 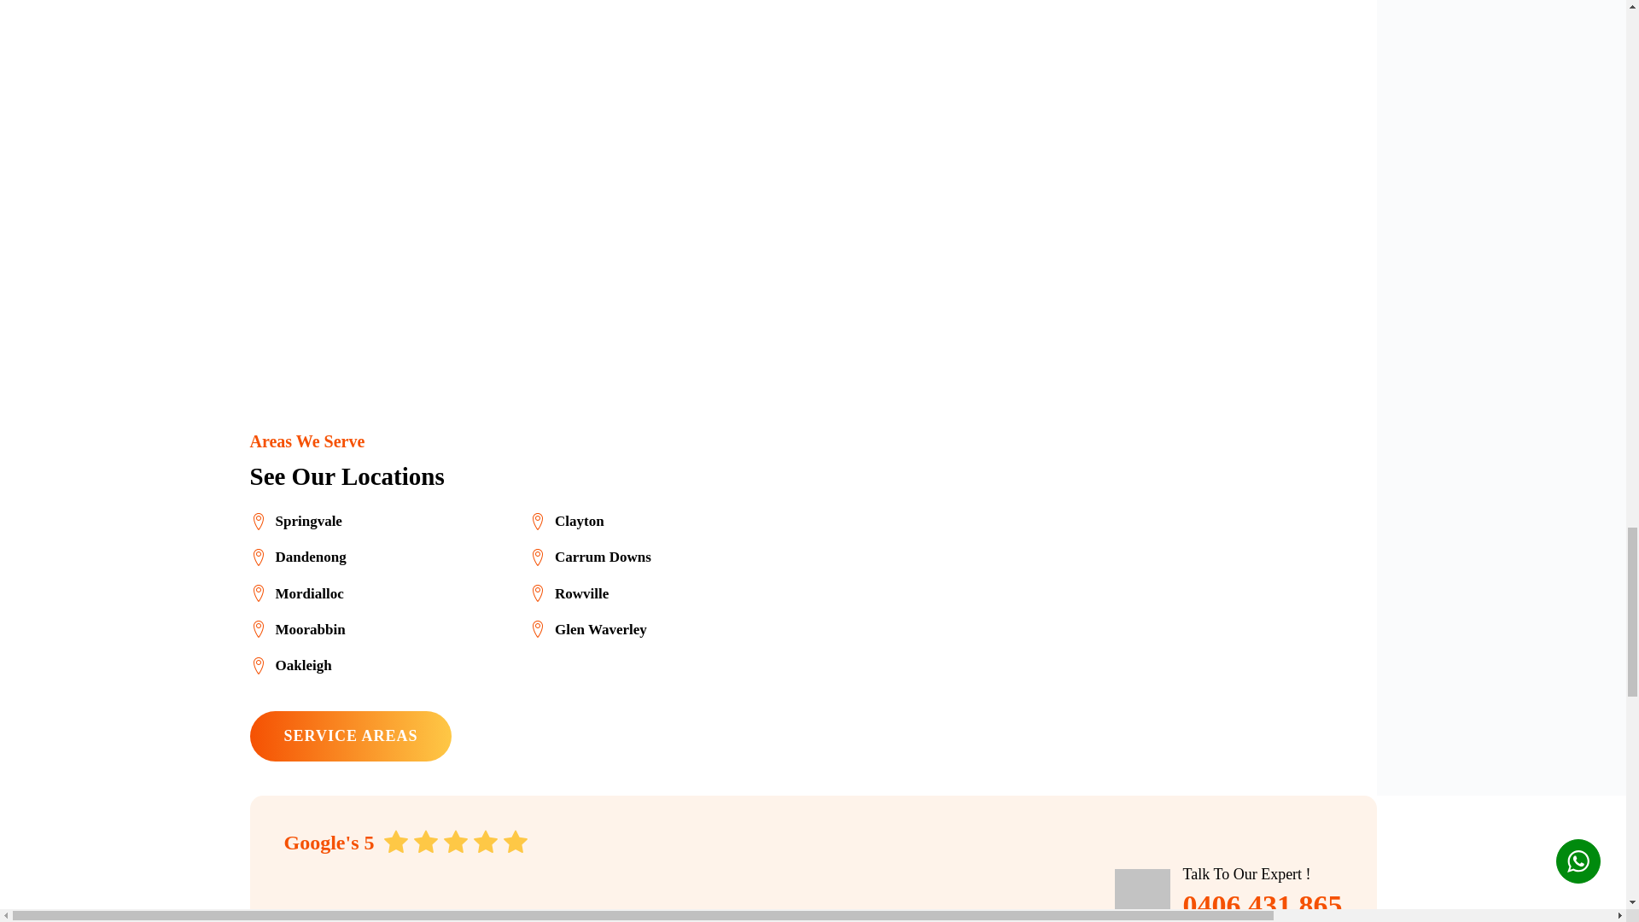 I want to click on Rowville, so click(x=569, y=592).